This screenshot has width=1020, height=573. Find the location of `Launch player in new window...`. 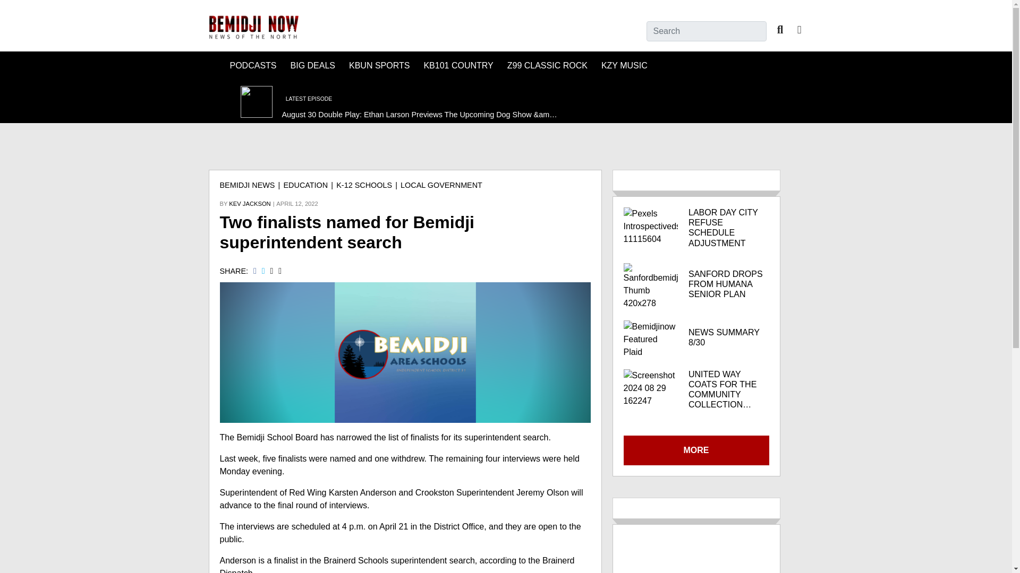

Launch player in new window... is located at coordinates (253, 101).